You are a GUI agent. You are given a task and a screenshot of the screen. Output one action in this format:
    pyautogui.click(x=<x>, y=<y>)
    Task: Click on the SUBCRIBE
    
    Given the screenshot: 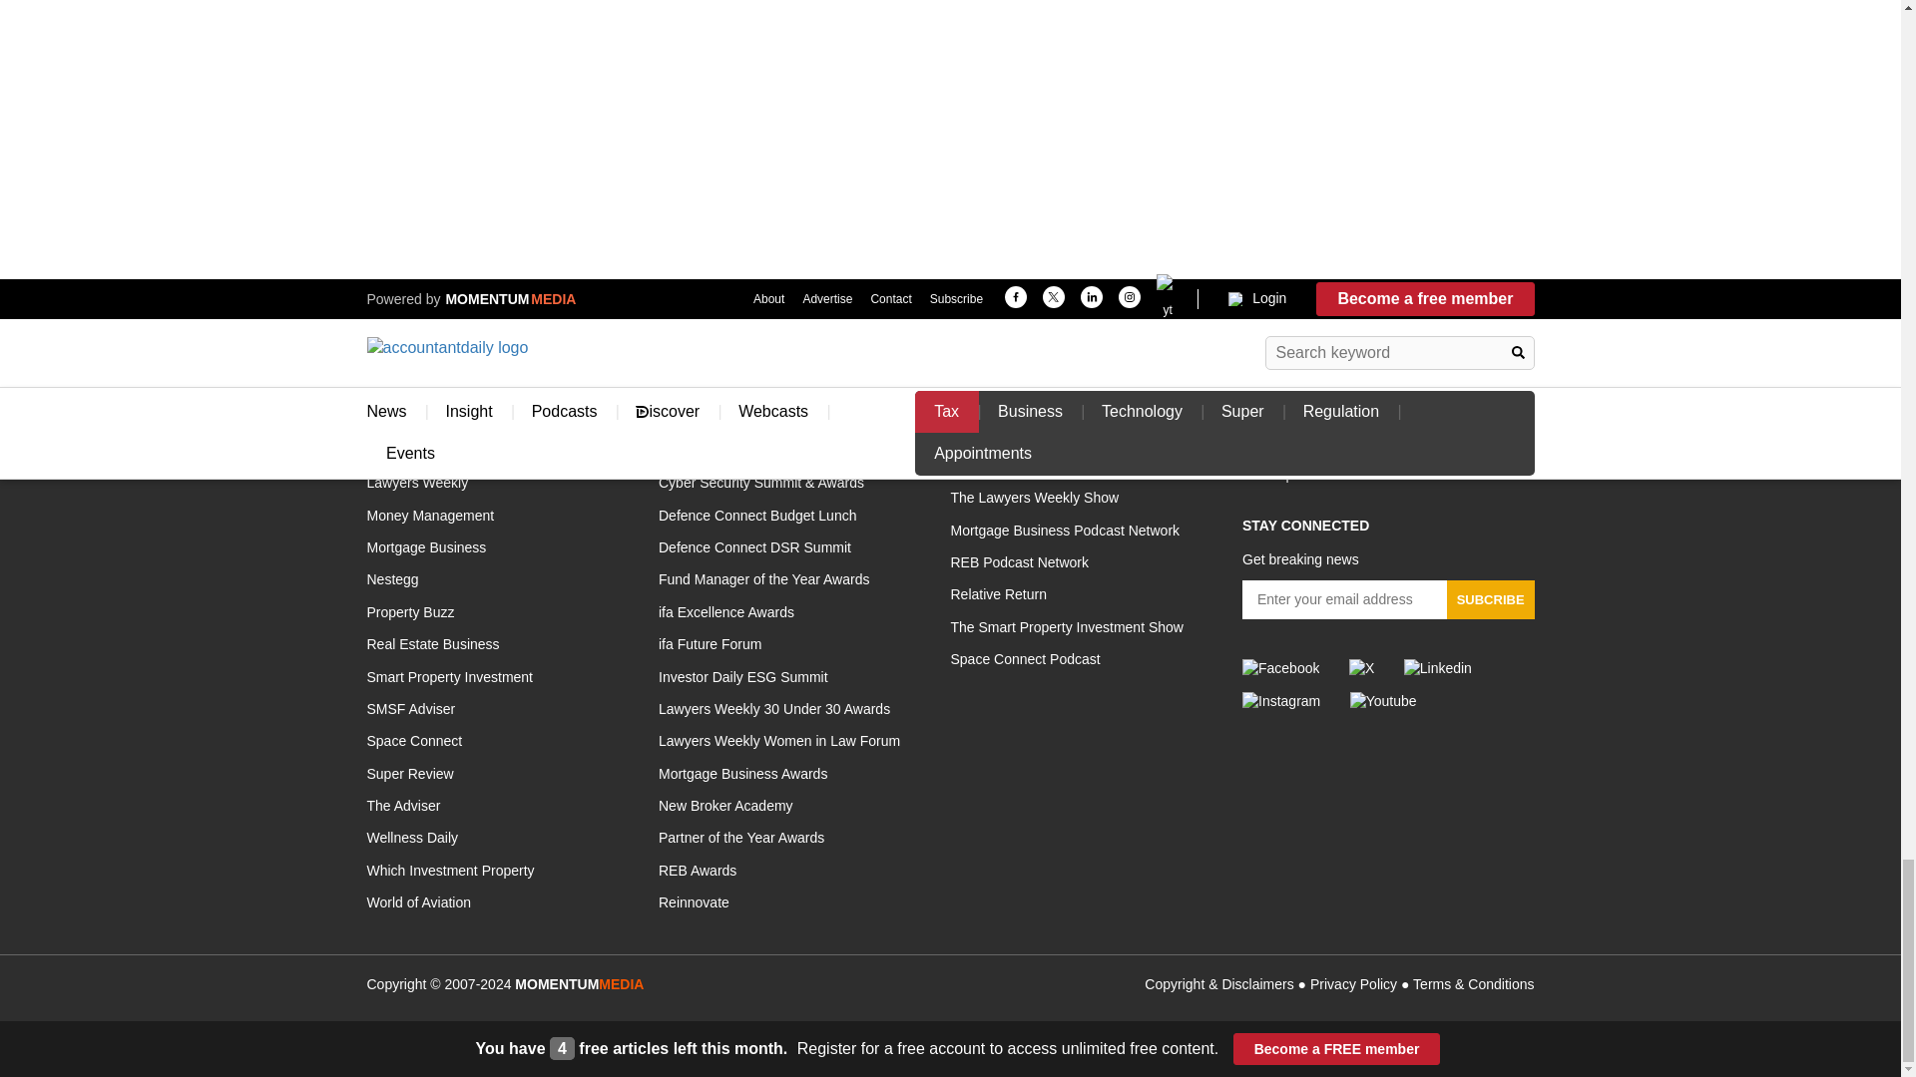 What is the action you would take?
    pyautogui.click(x=1490, y=600)
    